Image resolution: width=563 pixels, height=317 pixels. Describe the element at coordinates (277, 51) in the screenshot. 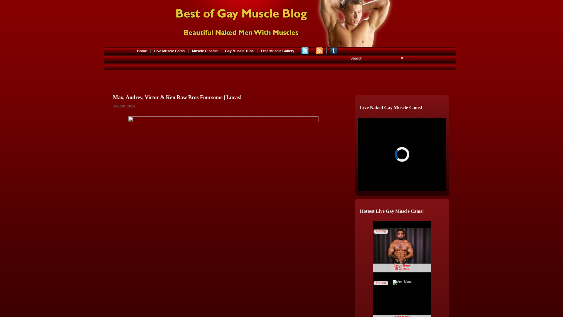

I see `Free Muscle Gallery` at that location.